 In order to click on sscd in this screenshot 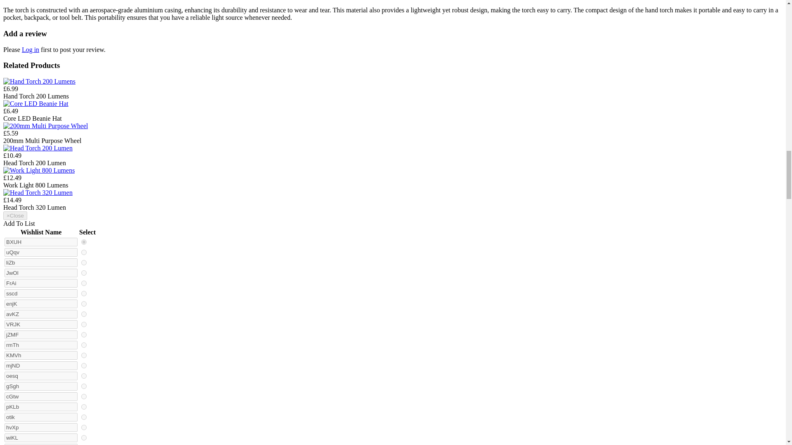, I will do `click(41, 293)`.